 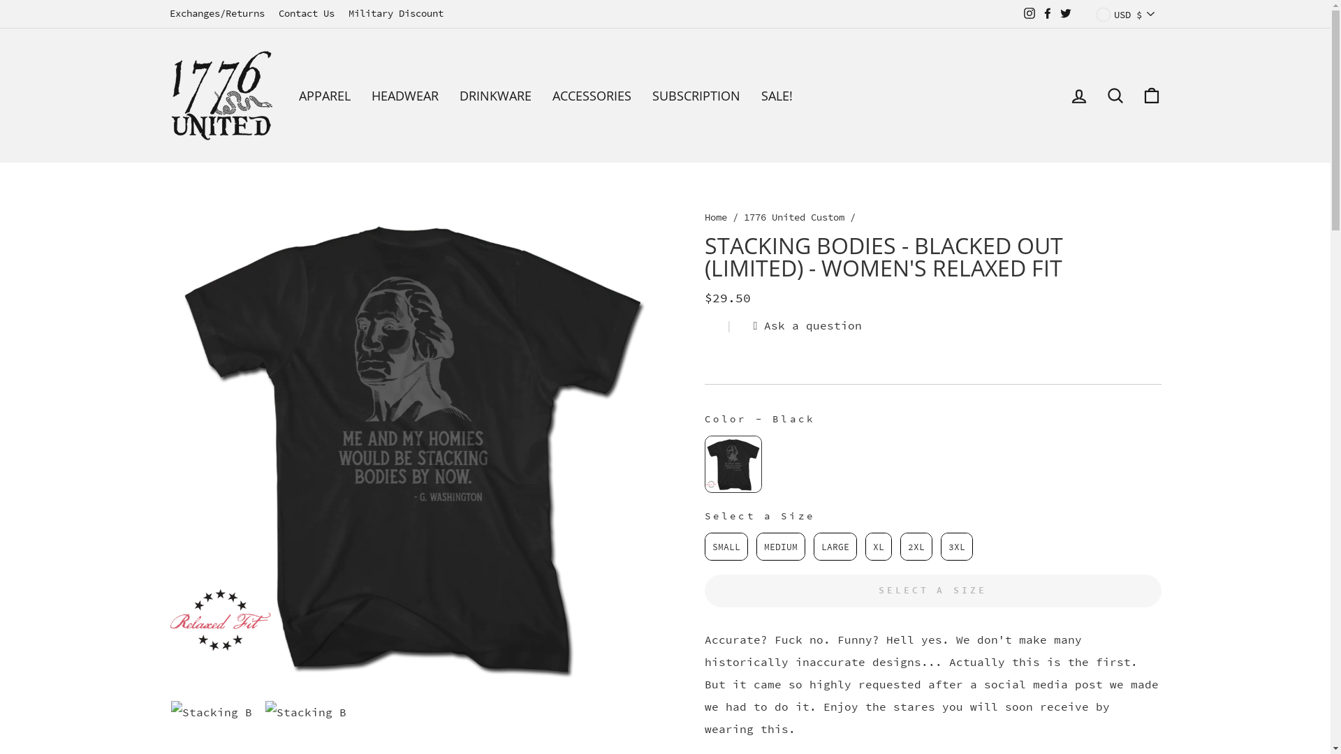 What do you see at coordinates (1078, 95) in the screenshot?
I see `LOG IN` at bounding box center [1078, 95].